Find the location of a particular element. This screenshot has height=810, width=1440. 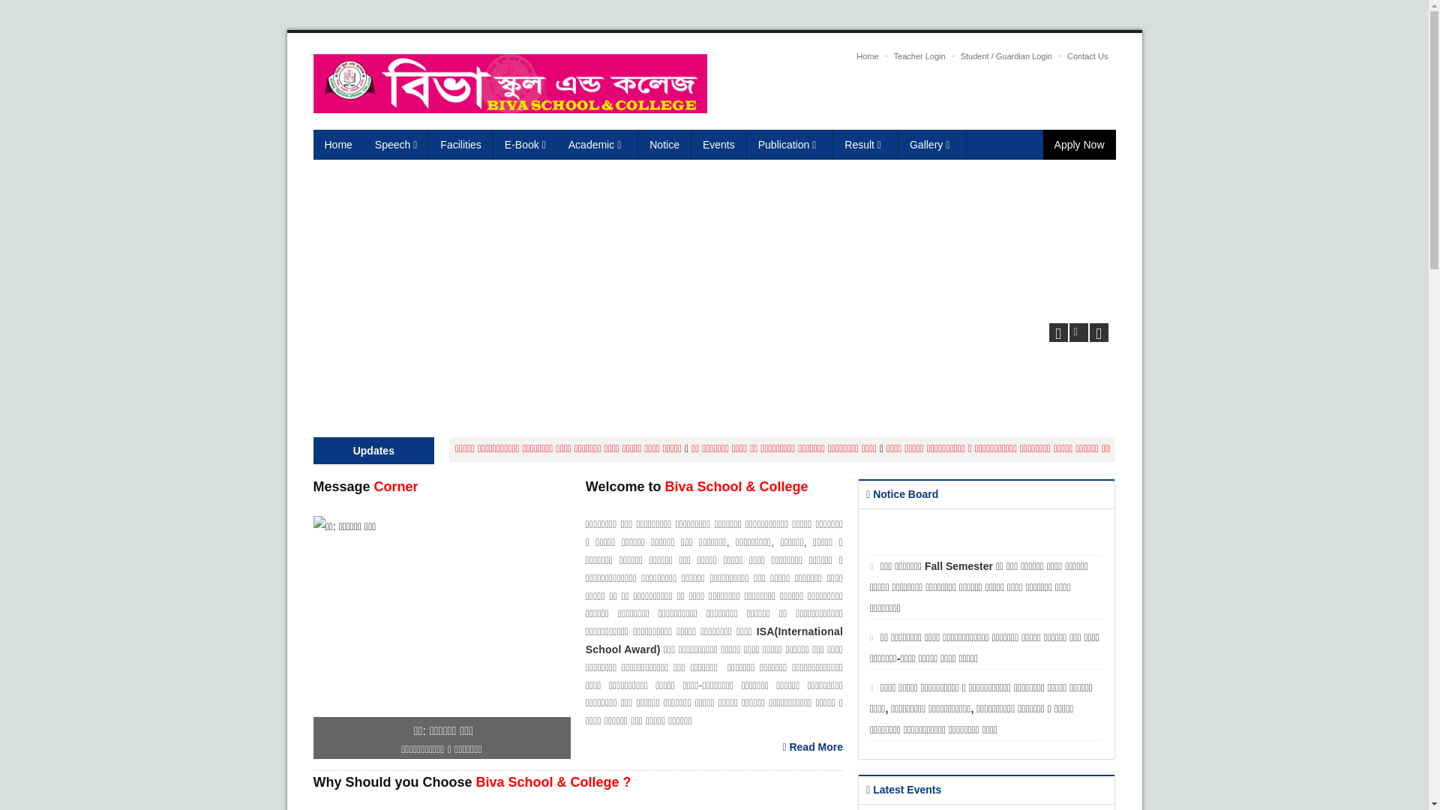

Notice is located at coordinates (664, 145).